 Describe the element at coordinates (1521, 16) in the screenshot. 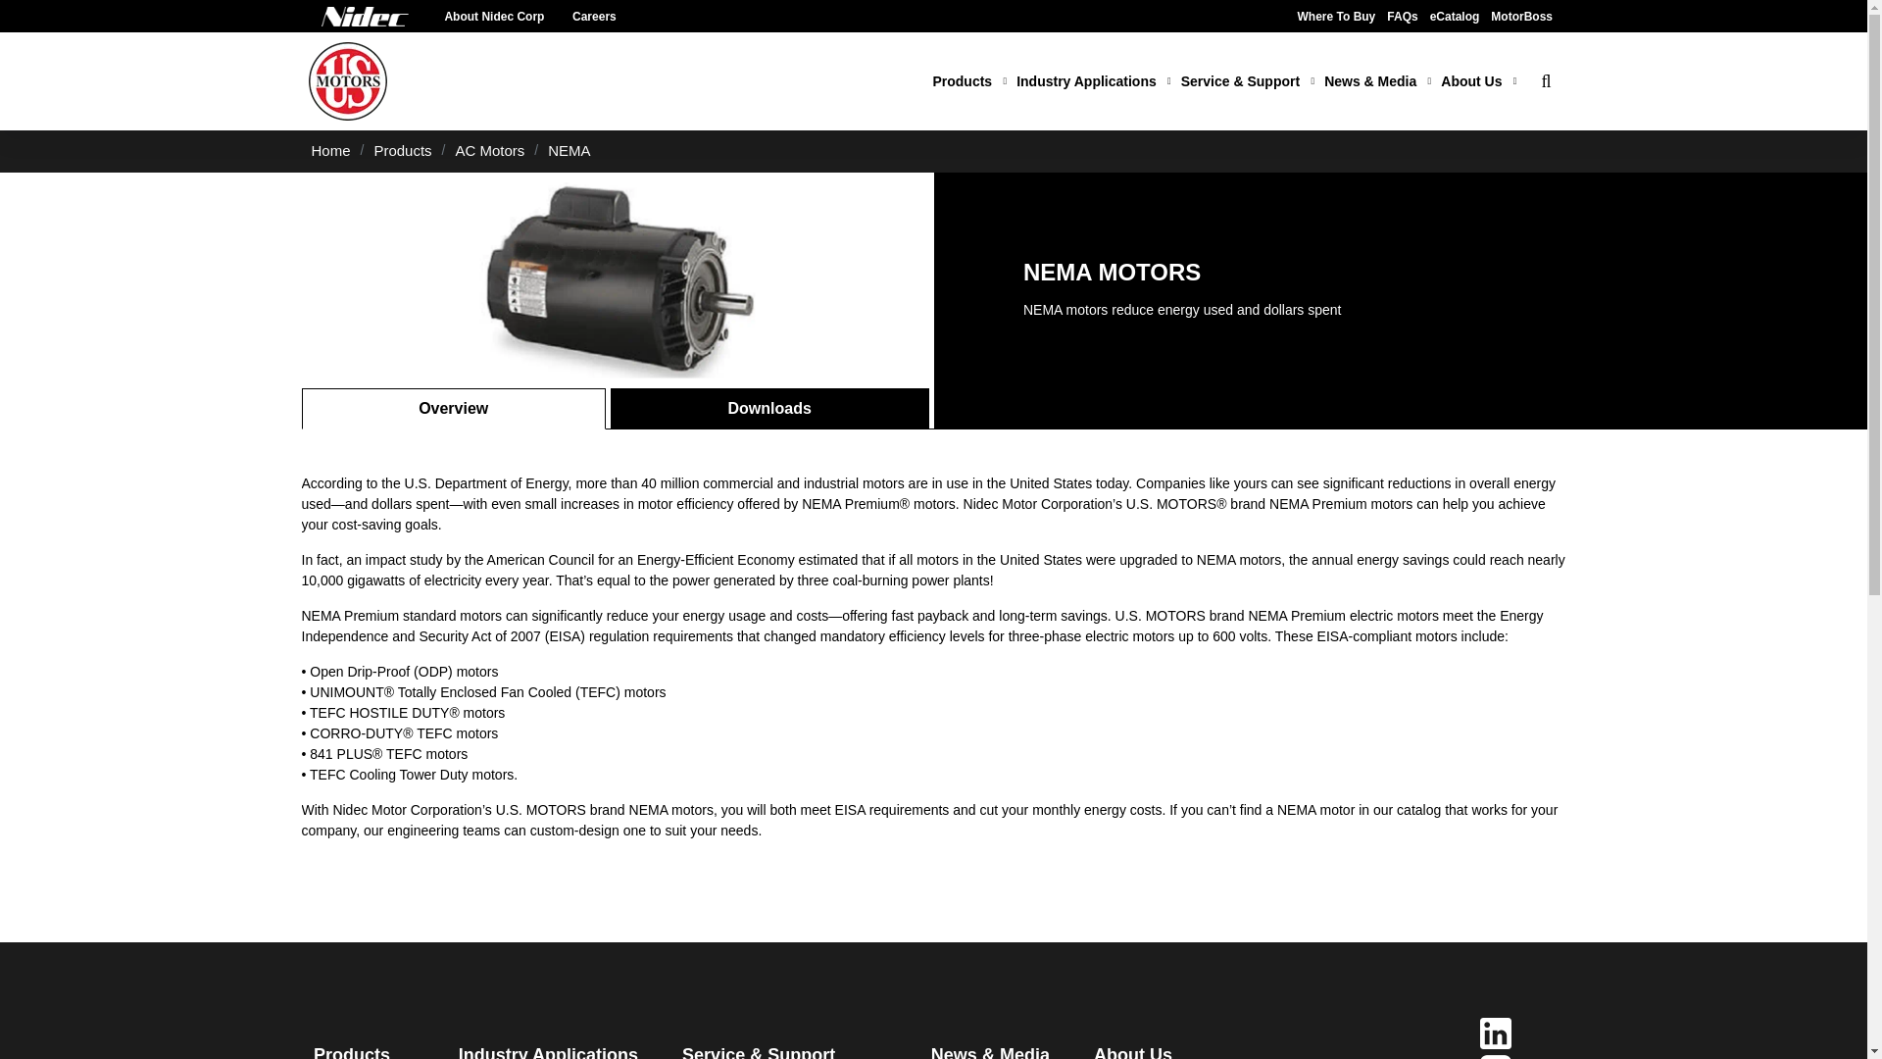

I see `MotorBoss` at that location.